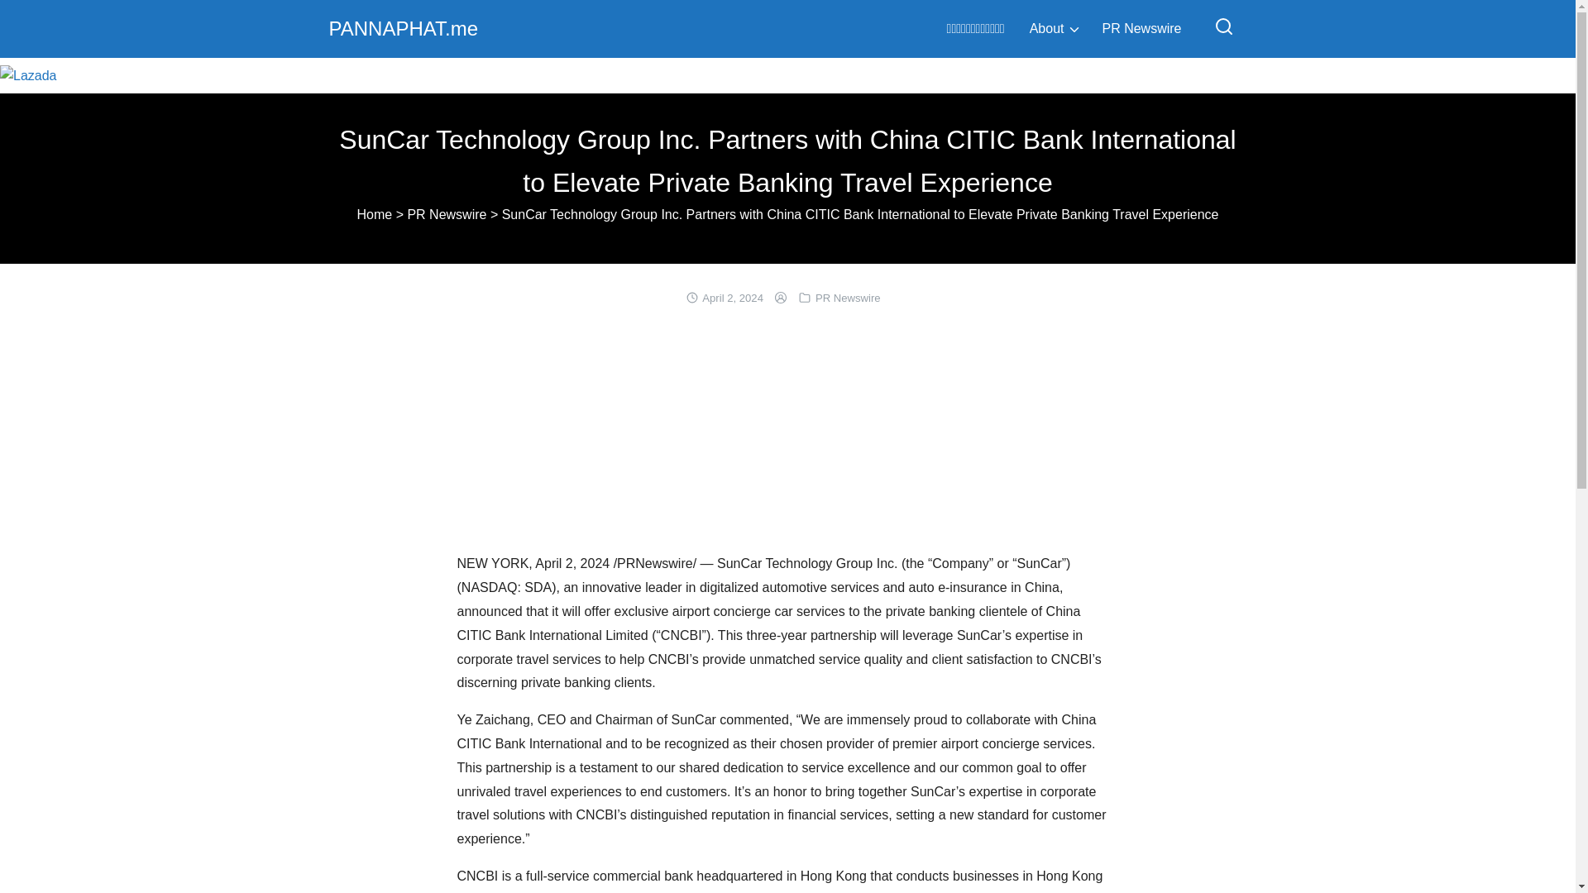  Describe the element at coordinates (403, 28) in the screenshot. I see `PANNAPHAT.me` at that location.